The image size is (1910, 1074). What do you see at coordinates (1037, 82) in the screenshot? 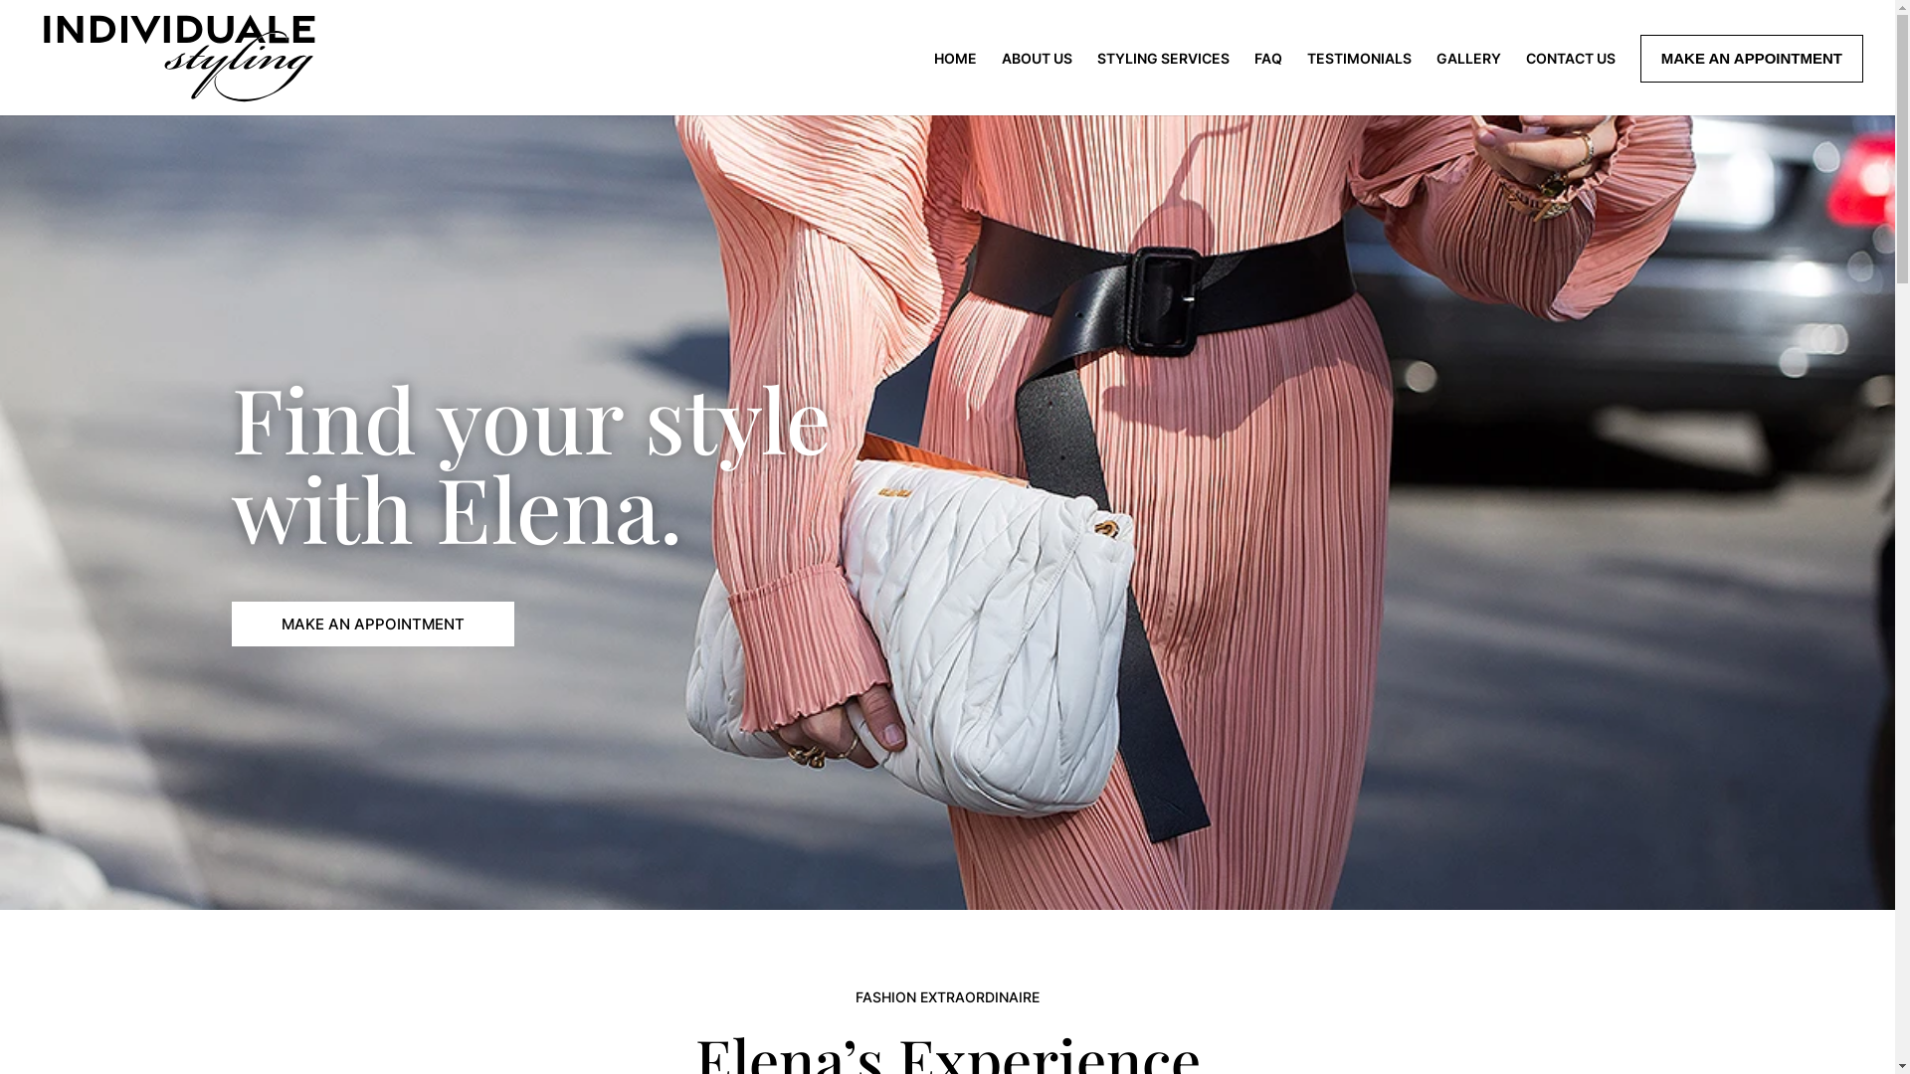
I see `ABOUT US` at bounding box center [1037, 82].